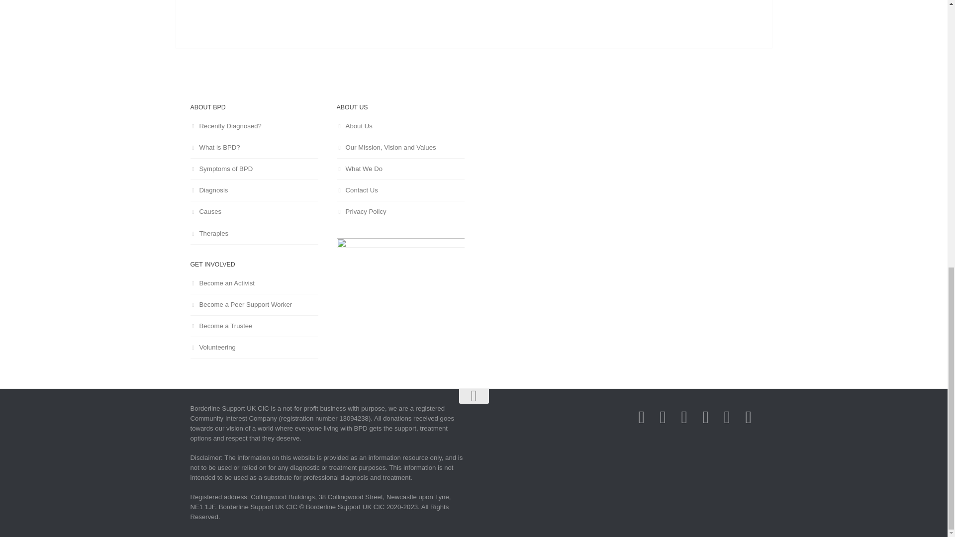 Image resolution: width=955 pixels, height=537 pixels. What do you see at coordinates (684, 417) in the screenshot?
I see `Follow us on Instagram` at bounding box center [684, 417].